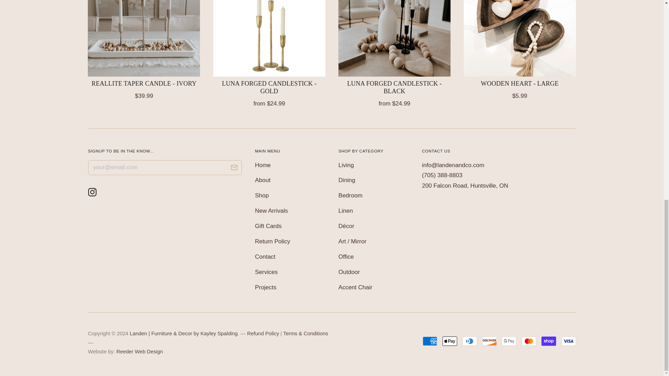  What do you see at coordinates (548, 341) in the screenshot?
I see `Shop Pay` at bounding box center [548, 341].